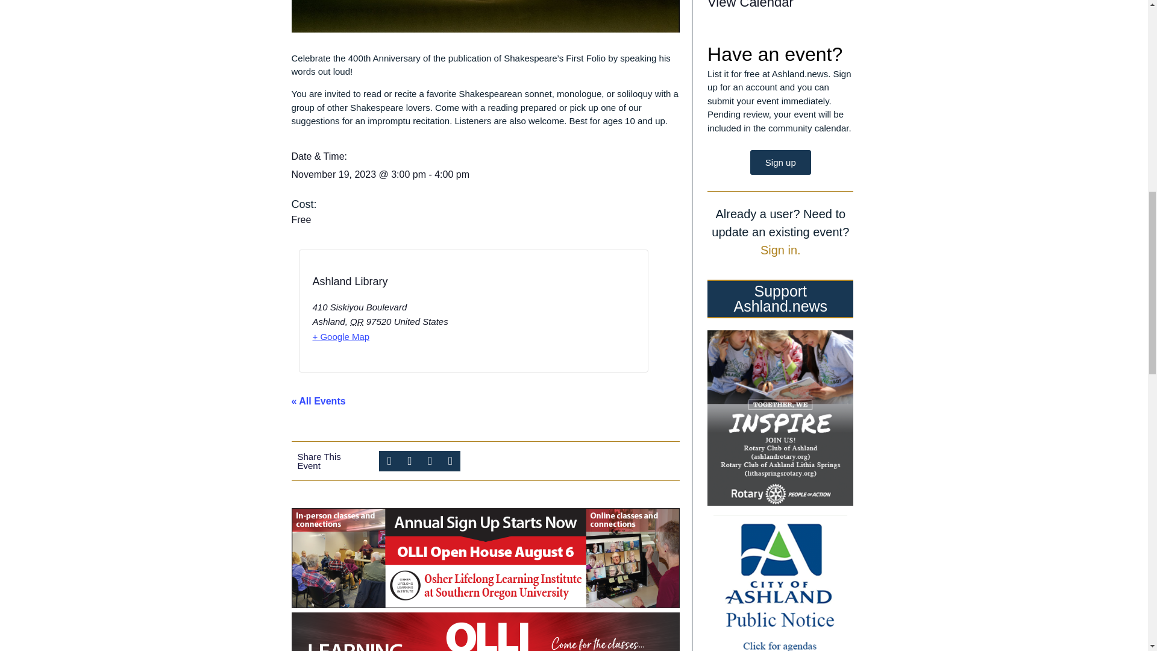 The width and height of the screenshot is (1157, 651). What do you see at coordinates (340, 336) in the screenshot?
I see `Click to view a Google Map` at bounding box center [340, 336].